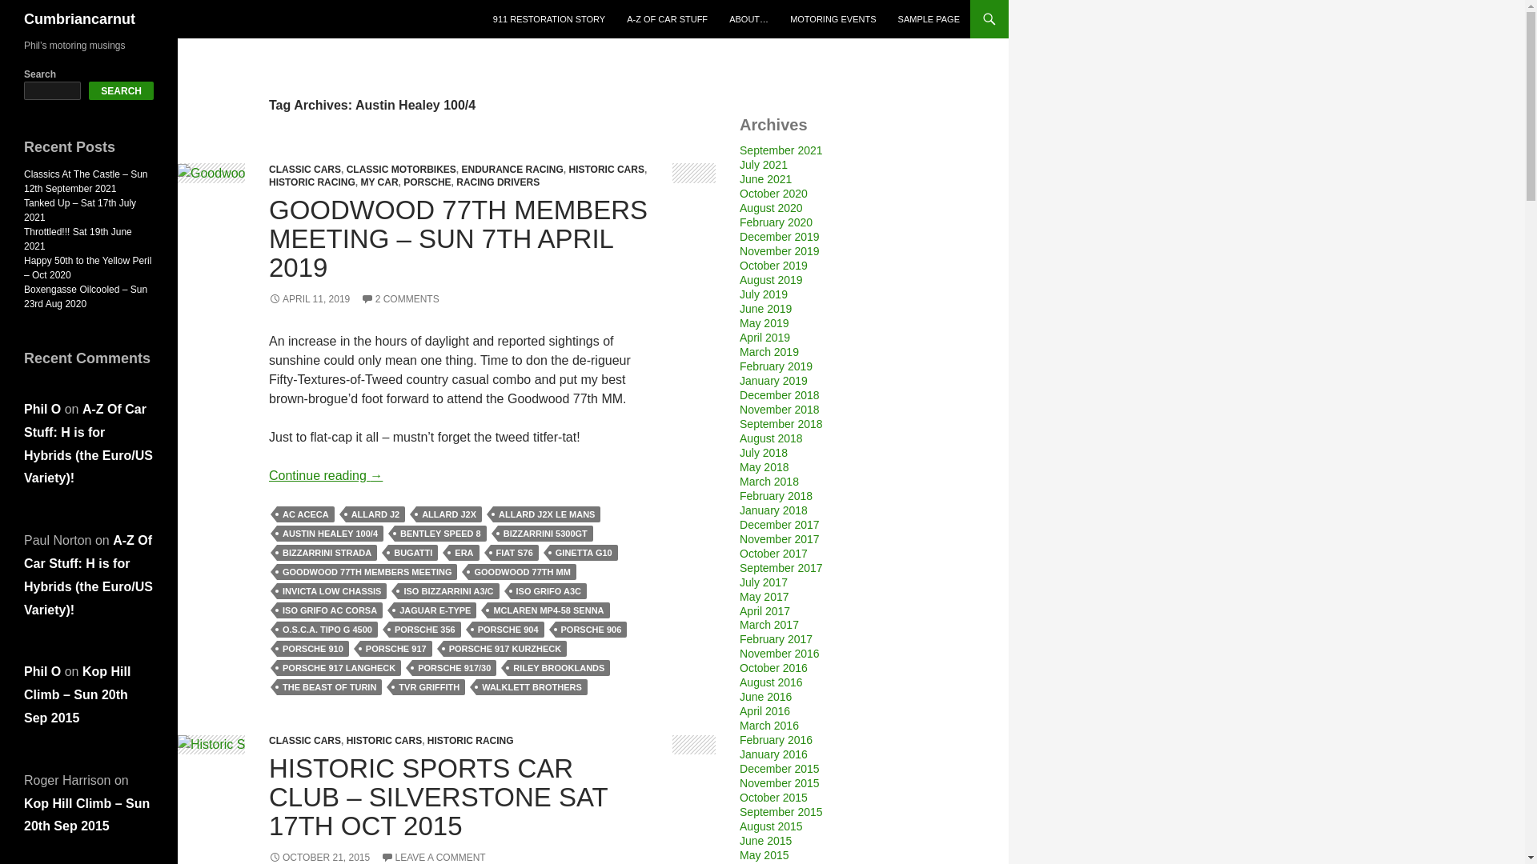  What do you see at coordinates (440, 533) in the screenshot?
I see `BENTLEY SPEED 8` at bounding box center [440, 533].